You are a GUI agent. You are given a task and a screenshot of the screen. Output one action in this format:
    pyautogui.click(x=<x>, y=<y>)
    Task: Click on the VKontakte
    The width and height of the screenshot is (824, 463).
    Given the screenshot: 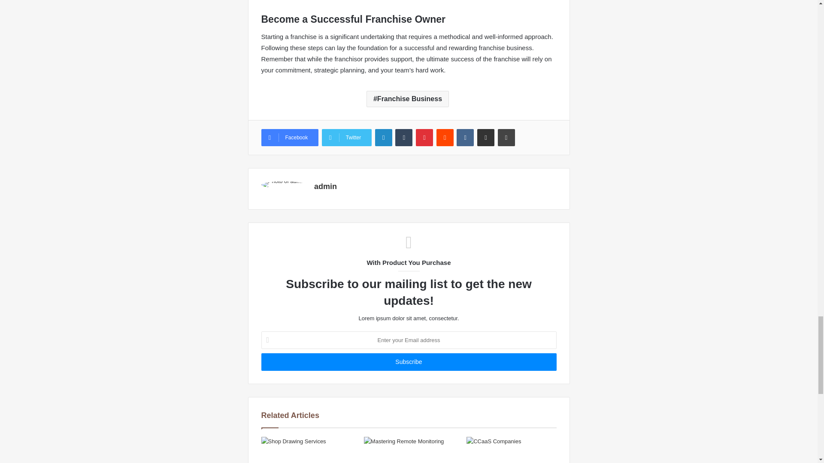 What is the action you would take?
    pyautogui.click(x=465, y=138)
    